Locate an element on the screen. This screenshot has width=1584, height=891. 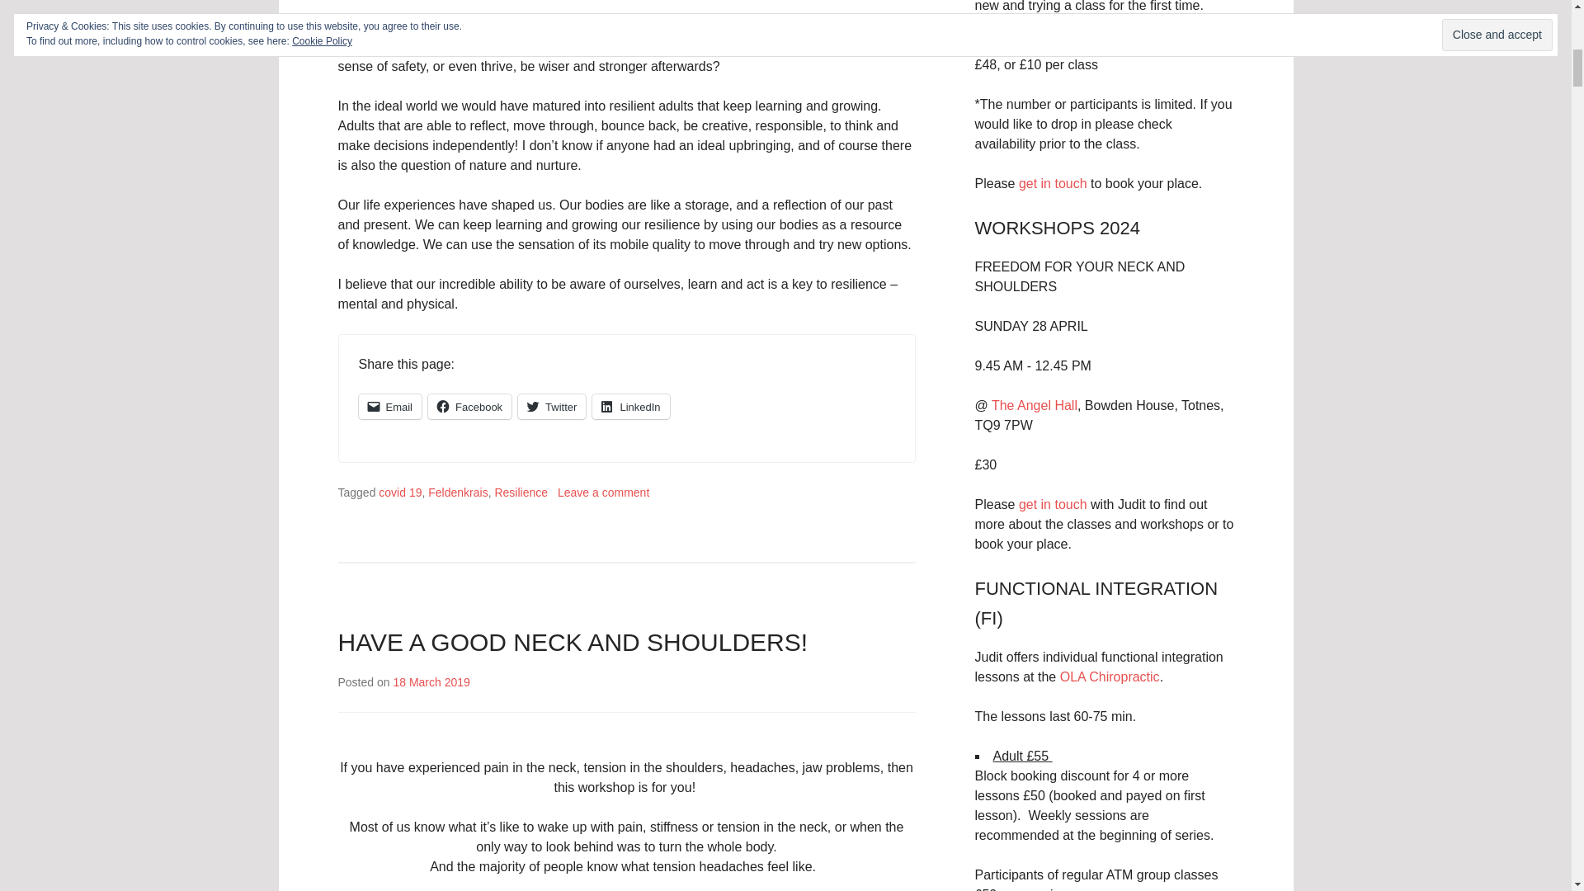
Resilience is located at coordinates (521, 492).